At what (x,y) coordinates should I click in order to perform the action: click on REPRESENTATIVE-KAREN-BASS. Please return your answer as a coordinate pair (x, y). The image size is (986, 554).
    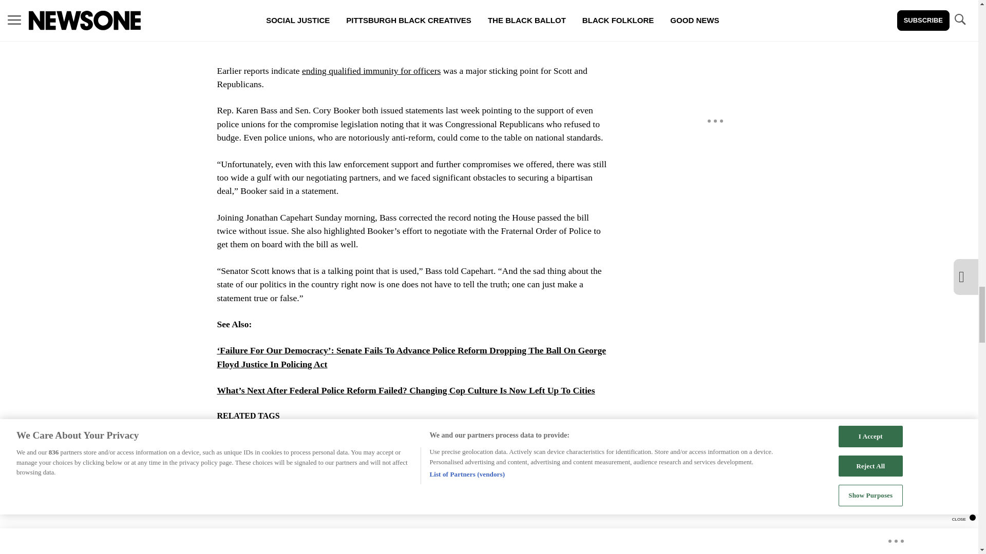
    Looking at the image, I should click on (530, 466).